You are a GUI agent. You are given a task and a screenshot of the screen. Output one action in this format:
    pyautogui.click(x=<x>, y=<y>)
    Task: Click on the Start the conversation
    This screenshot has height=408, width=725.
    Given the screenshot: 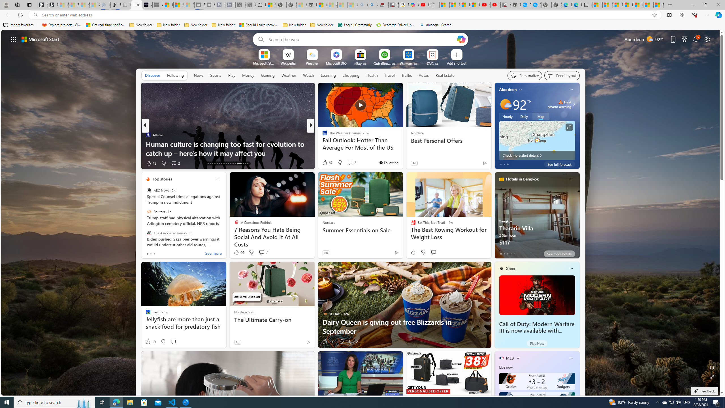 What is the action you would take?
    pyautogui.click(x=173, y=342)
    